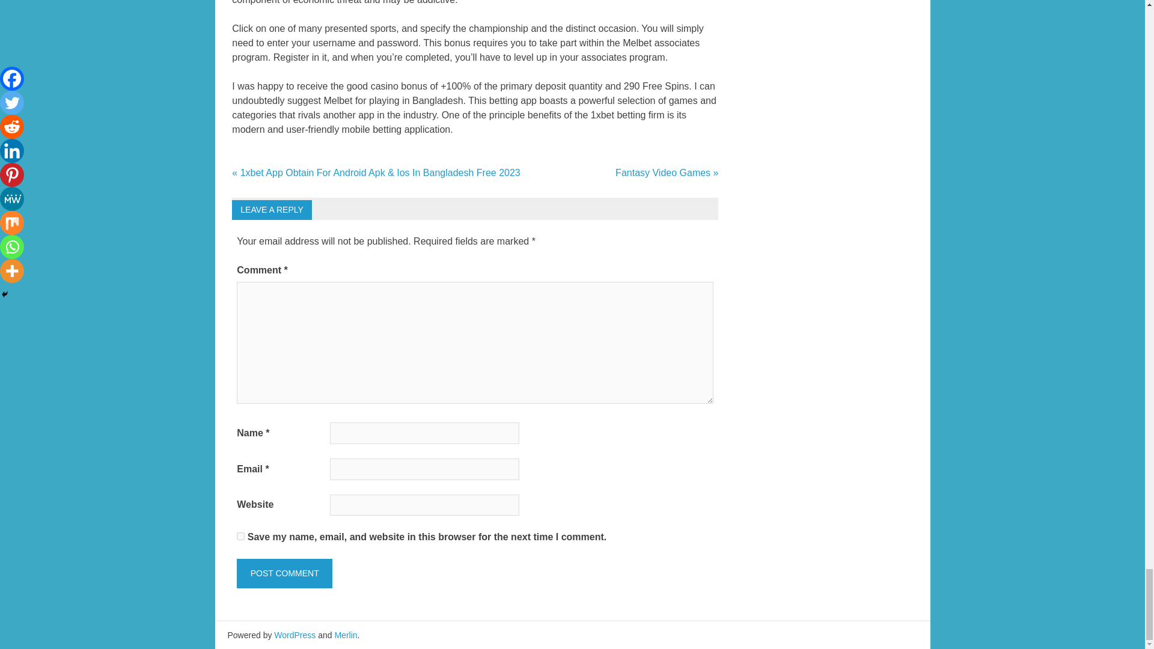 This screenshot has width=1154, height=649. I want to click on WordPress, so click(295, 635).